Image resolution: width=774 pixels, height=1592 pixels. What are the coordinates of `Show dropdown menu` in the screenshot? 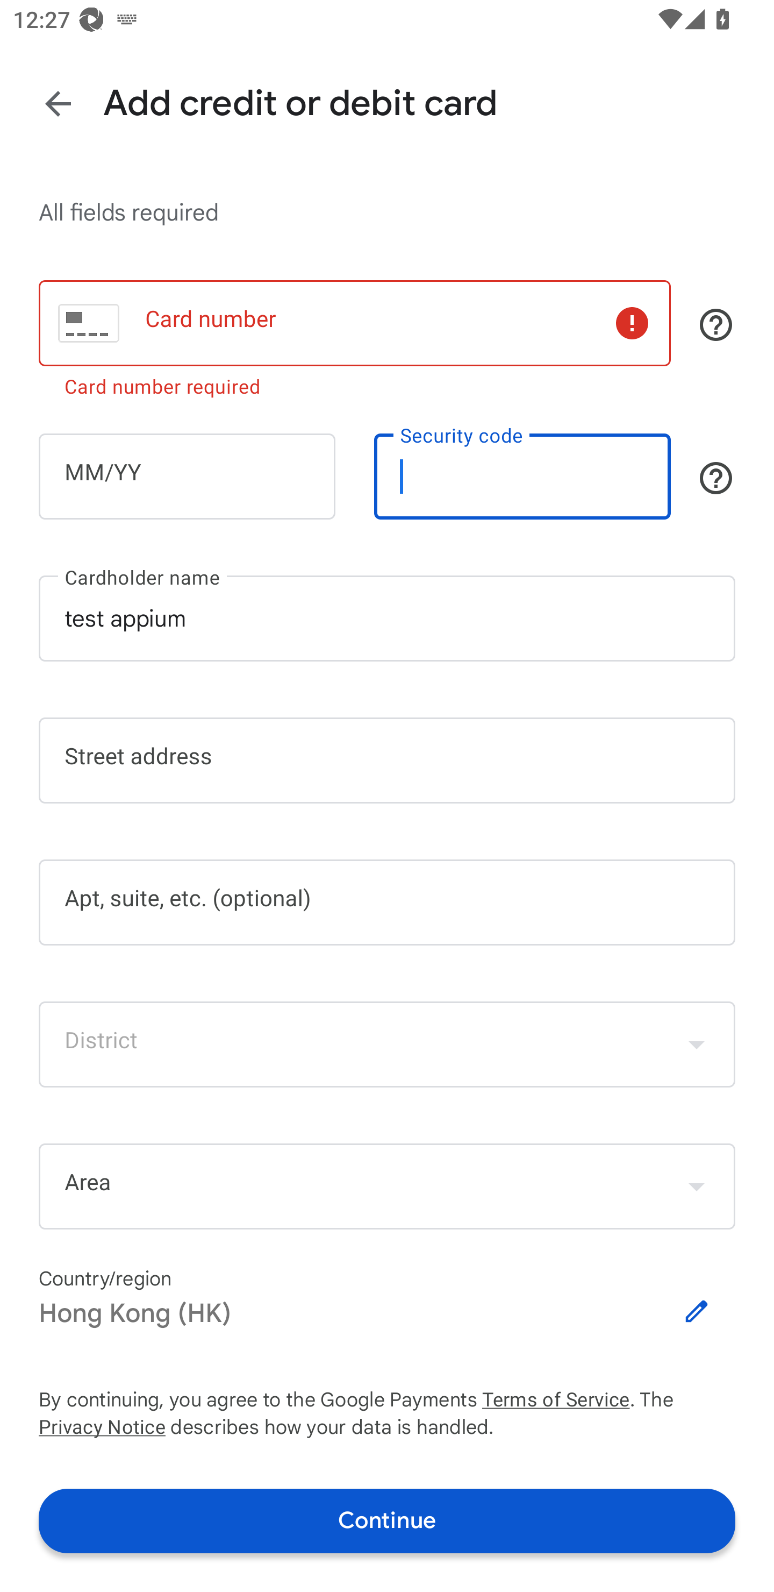 It's located at (697, 1044).